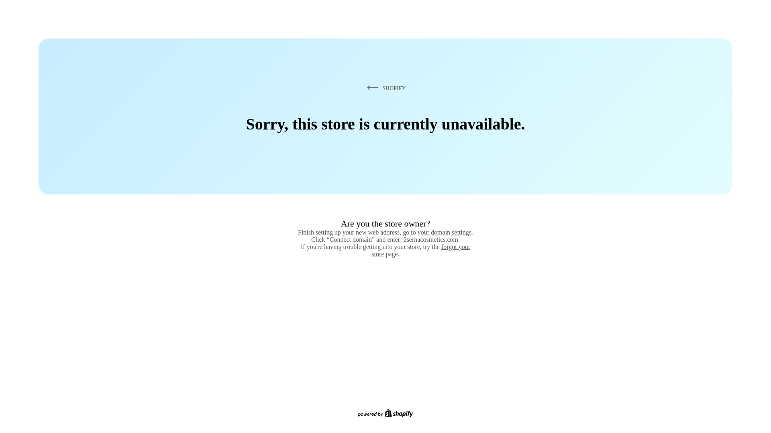  Describe the element at coordinates (421, 250) in the screenshot. I see `forgot your store` at that location.